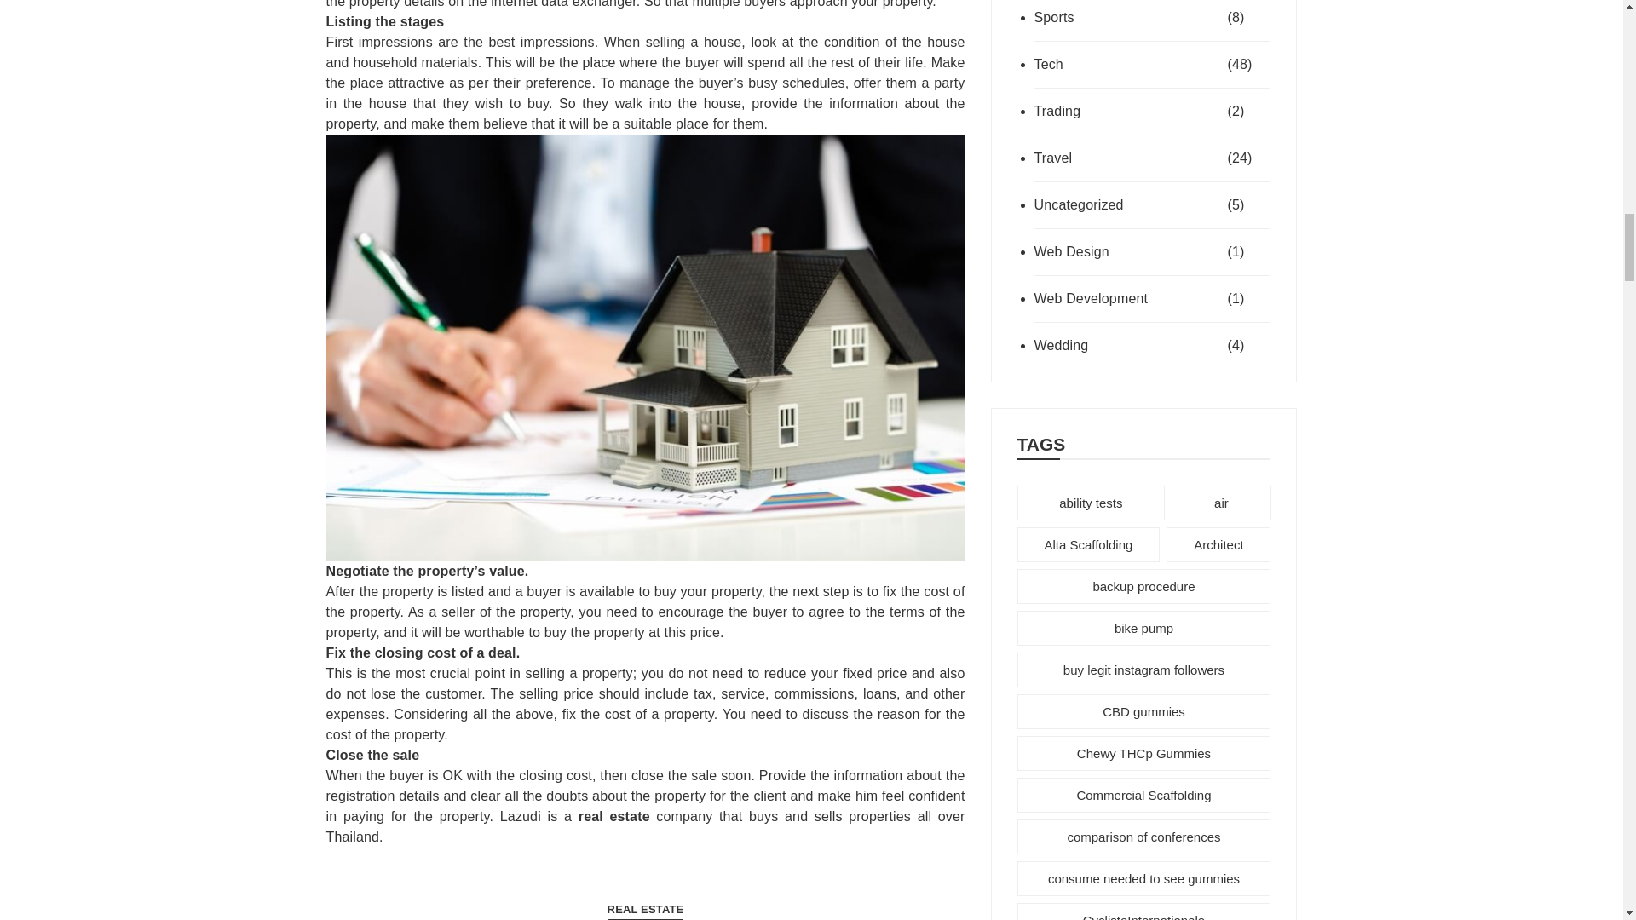 This screenshot has height=920, width=1636. I want to click on real estate, so click(613, 816).